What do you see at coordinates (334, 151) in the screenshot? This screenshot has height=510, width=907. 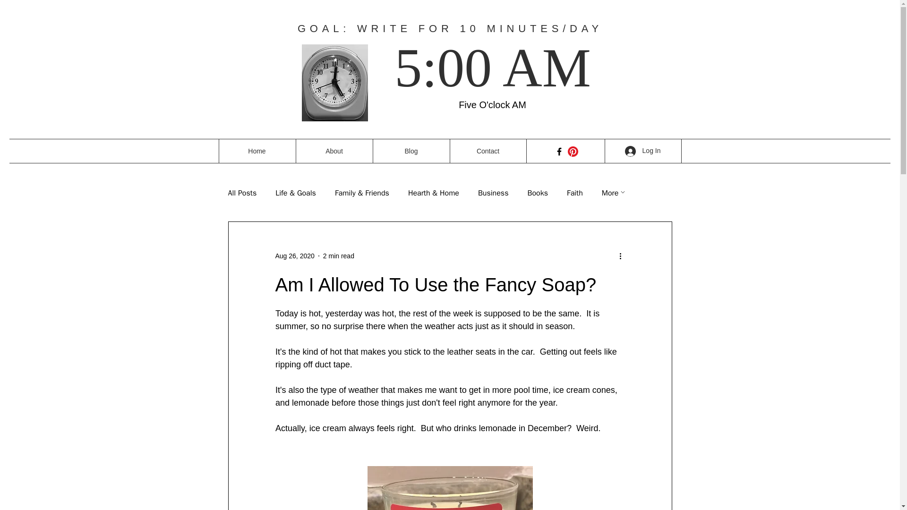 I see `About` at bounding box center [334, 151].